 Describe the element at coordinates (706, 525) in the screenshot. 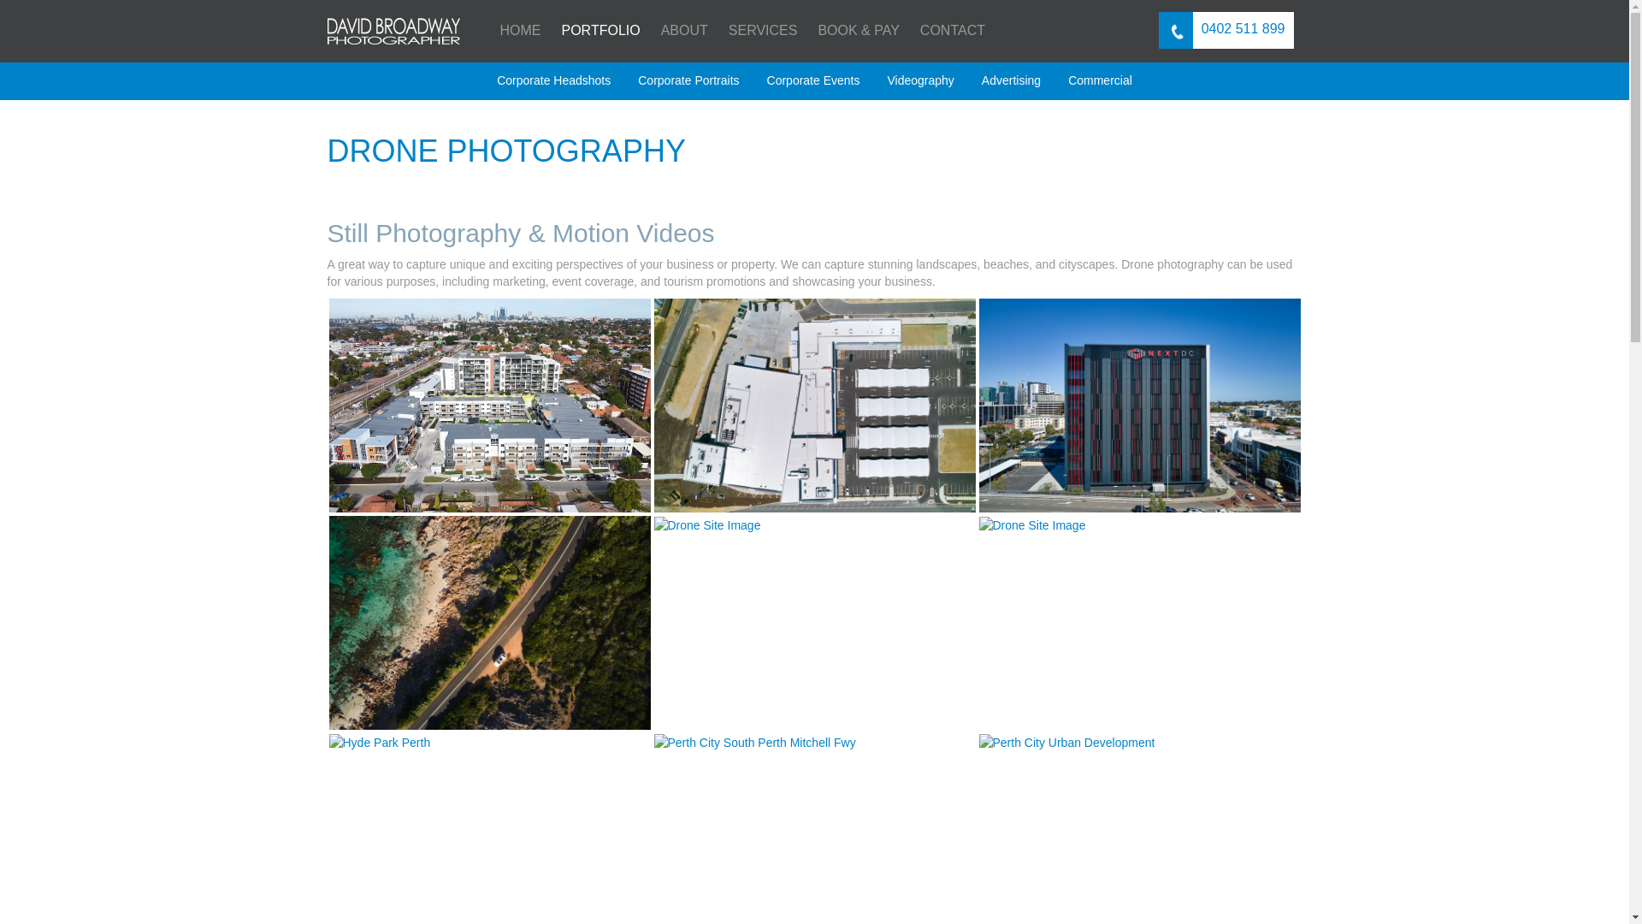

I see `Drone Site Image - Photo by David Broadway` at that location.